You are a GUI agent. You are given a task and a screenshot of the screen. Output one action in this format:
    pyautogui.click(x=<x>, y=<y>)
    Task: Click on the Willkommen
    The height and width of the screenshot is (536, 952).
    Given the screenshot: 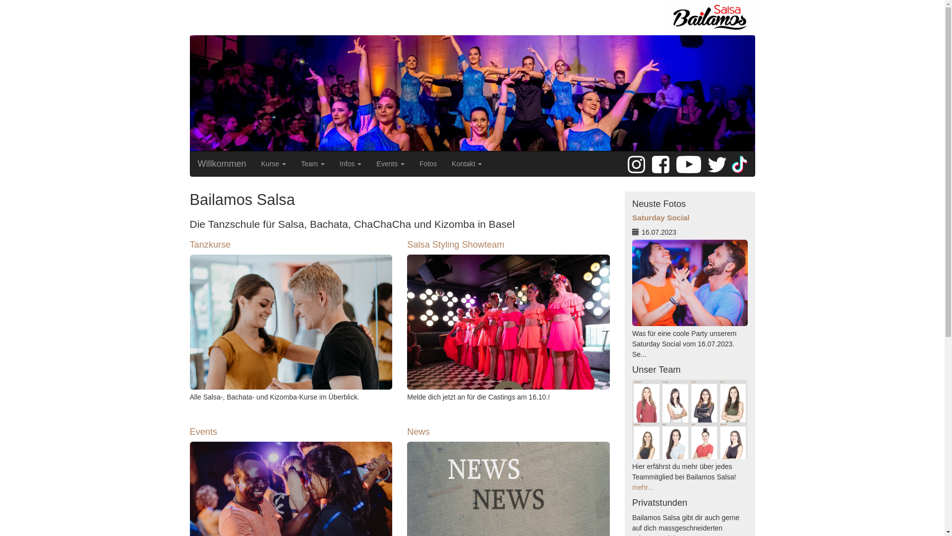 What is the action you would take?
    pyautogui.click(x=222, y=164)
    